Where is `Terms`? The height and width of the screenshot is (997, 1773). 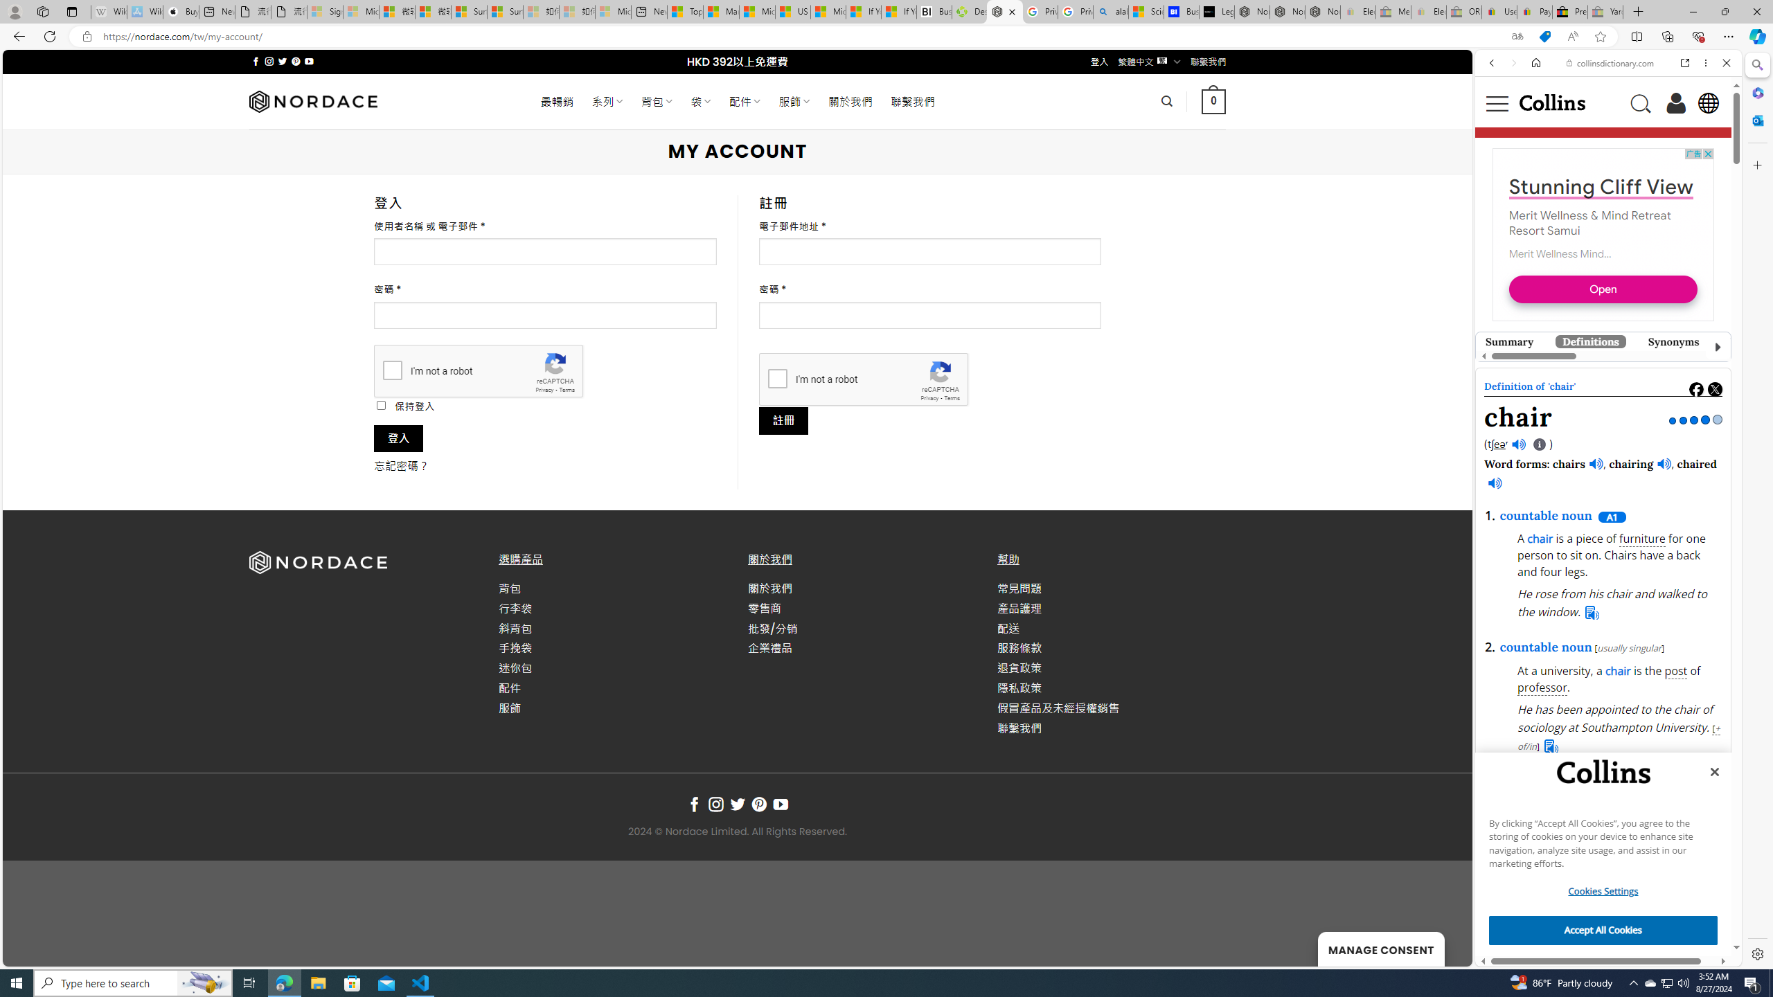
Terms is located at coordinates (952, 398).